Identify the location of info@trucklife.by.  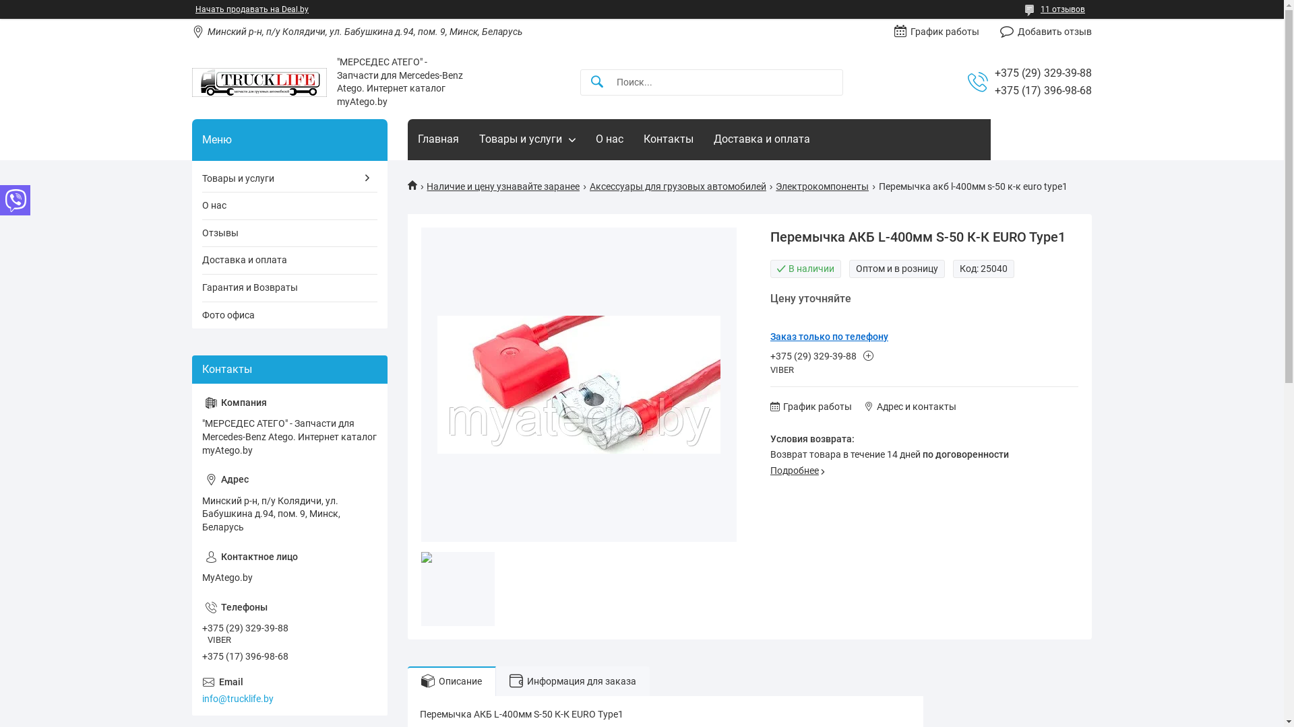
(290, 691).